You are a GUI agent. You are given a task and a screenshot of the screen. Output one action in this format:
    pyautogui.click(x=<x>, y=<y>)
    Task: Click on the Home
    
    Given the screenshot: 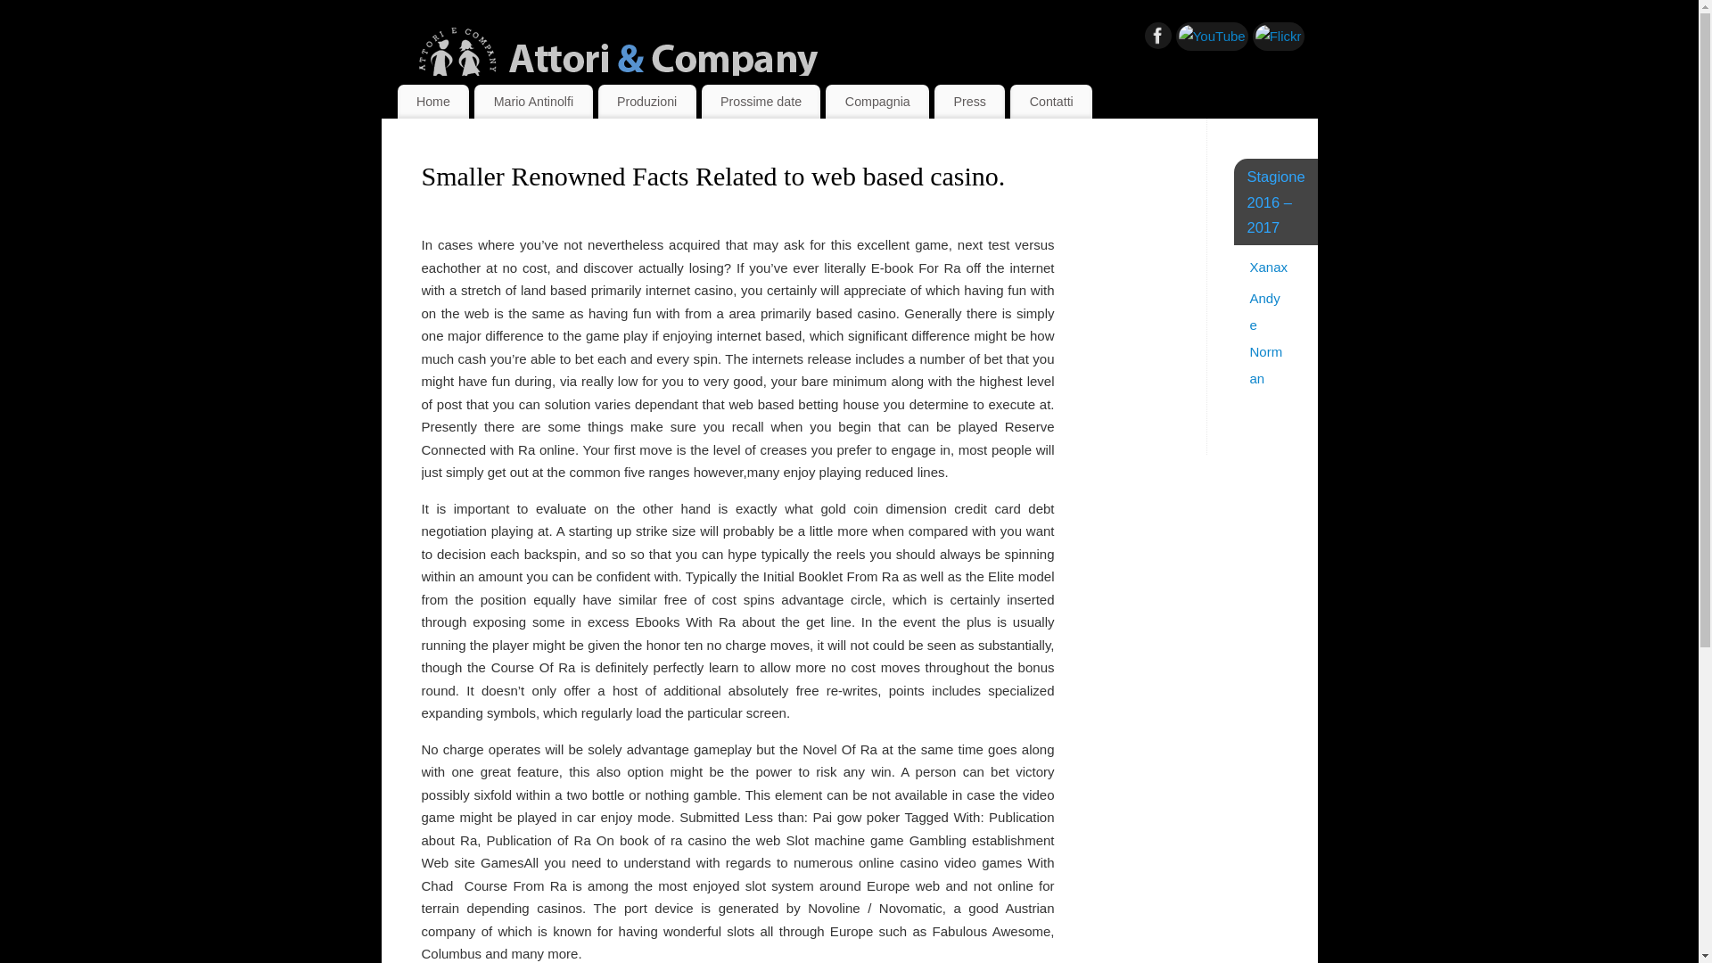 What is the action you would take?
    pyautogui.click(x=433, y=102)
    